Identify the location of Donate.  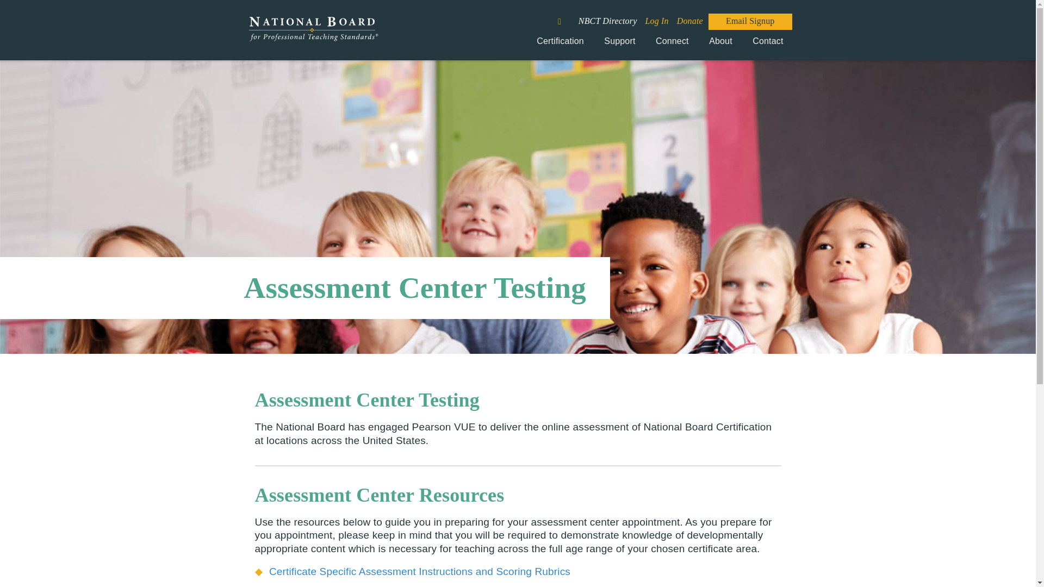
(689, 21).